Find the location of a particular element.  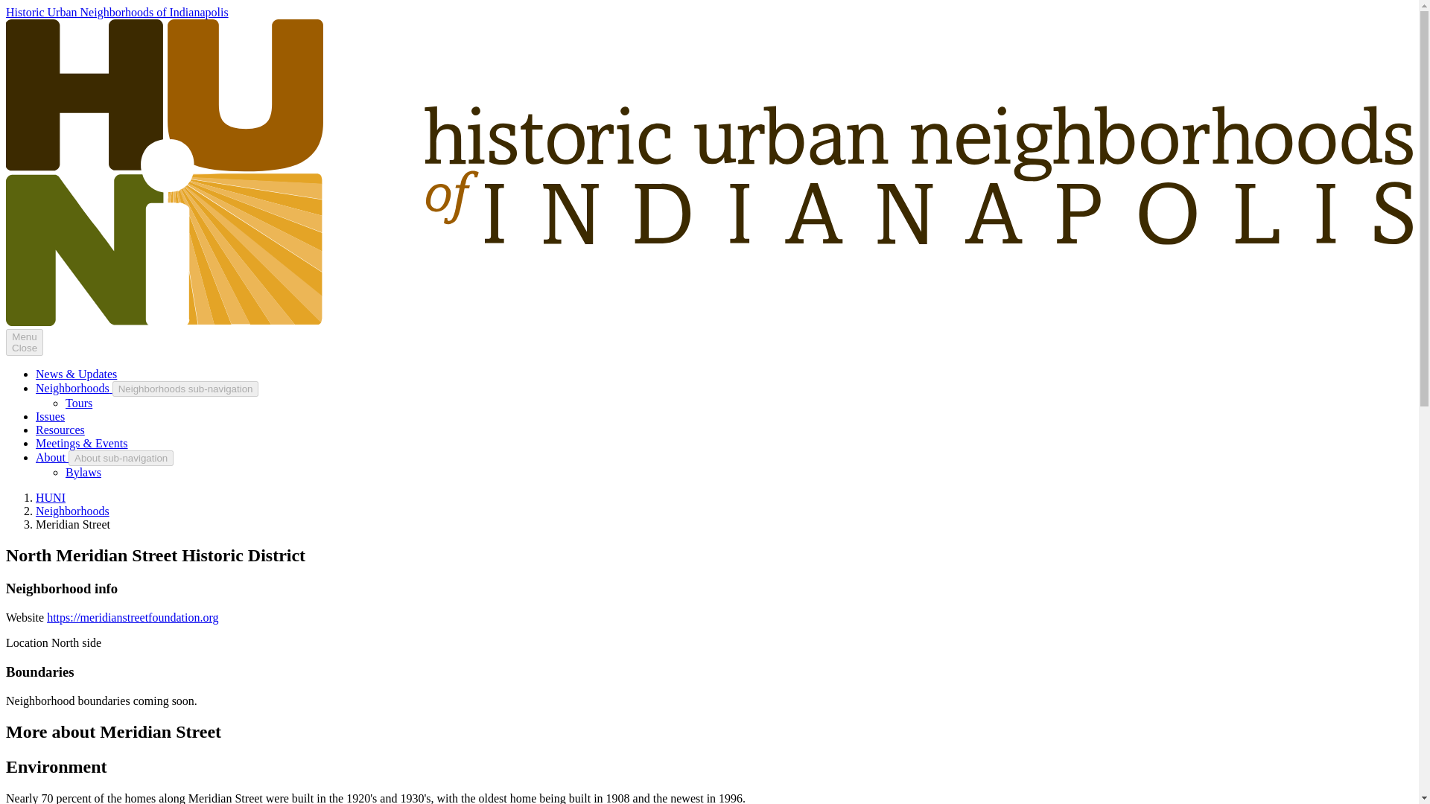

HUNI is located at coordinates (51, 497).